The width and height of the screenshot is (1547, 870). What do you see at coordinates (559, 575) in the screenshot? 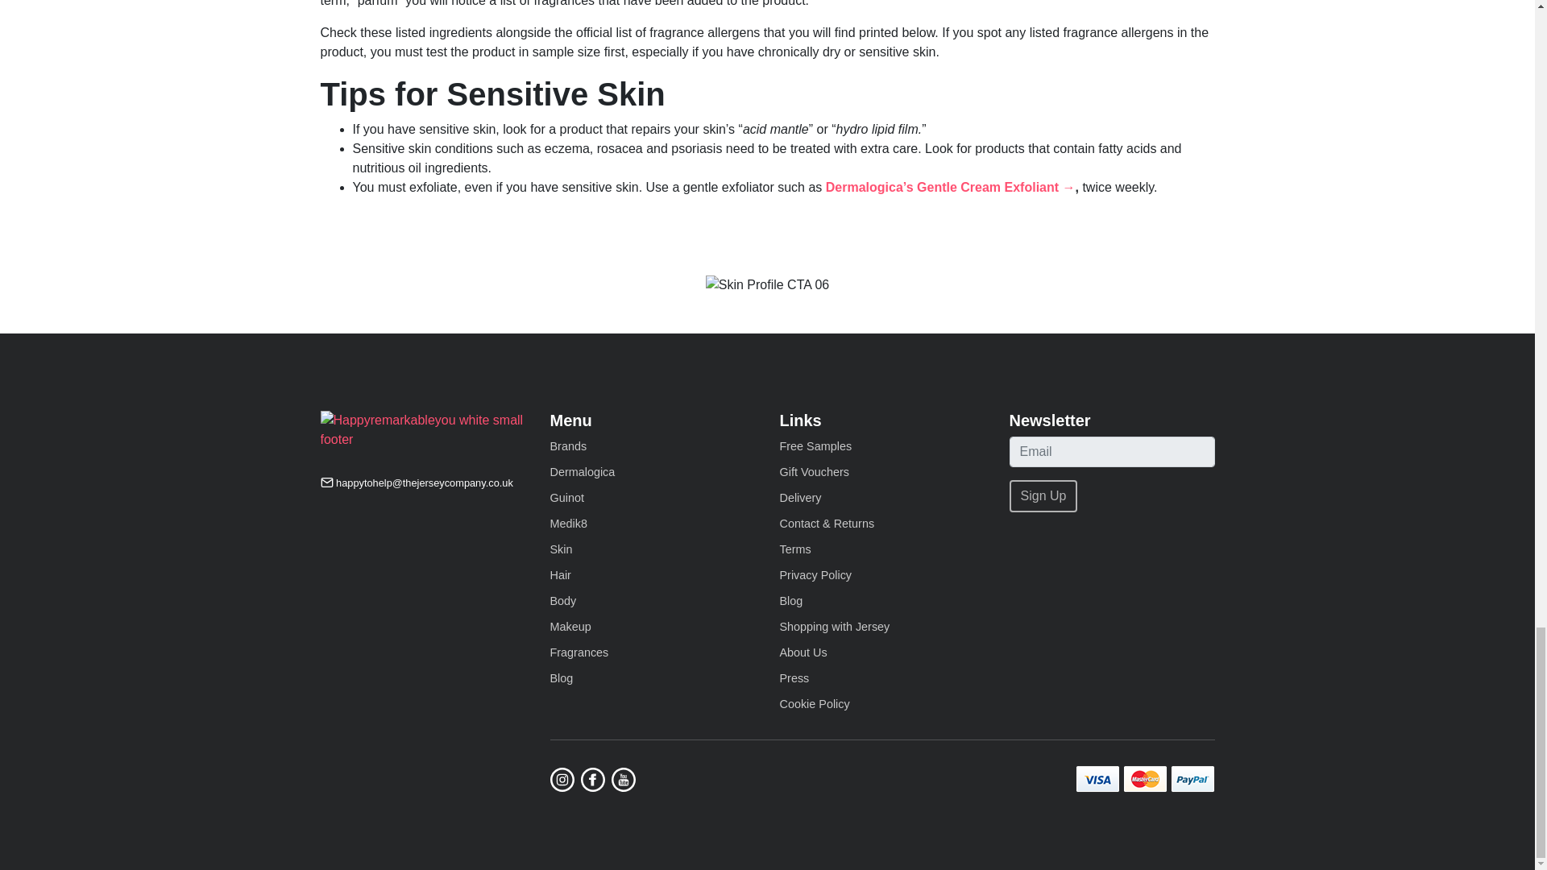
I see `Hair` at bounding box center [559, 575].